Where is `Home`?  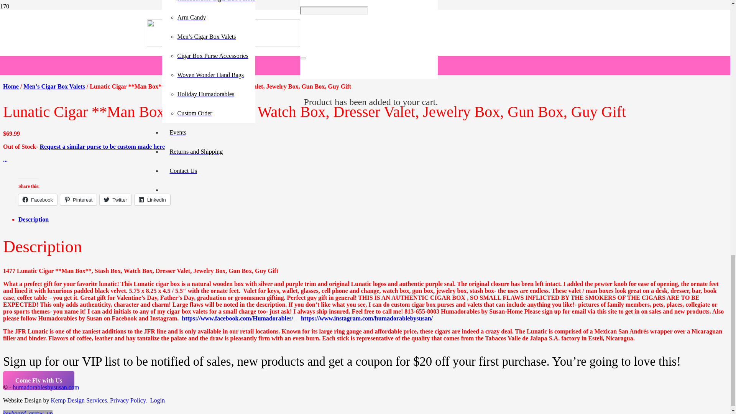
Home is located at coordinates (11, 87).